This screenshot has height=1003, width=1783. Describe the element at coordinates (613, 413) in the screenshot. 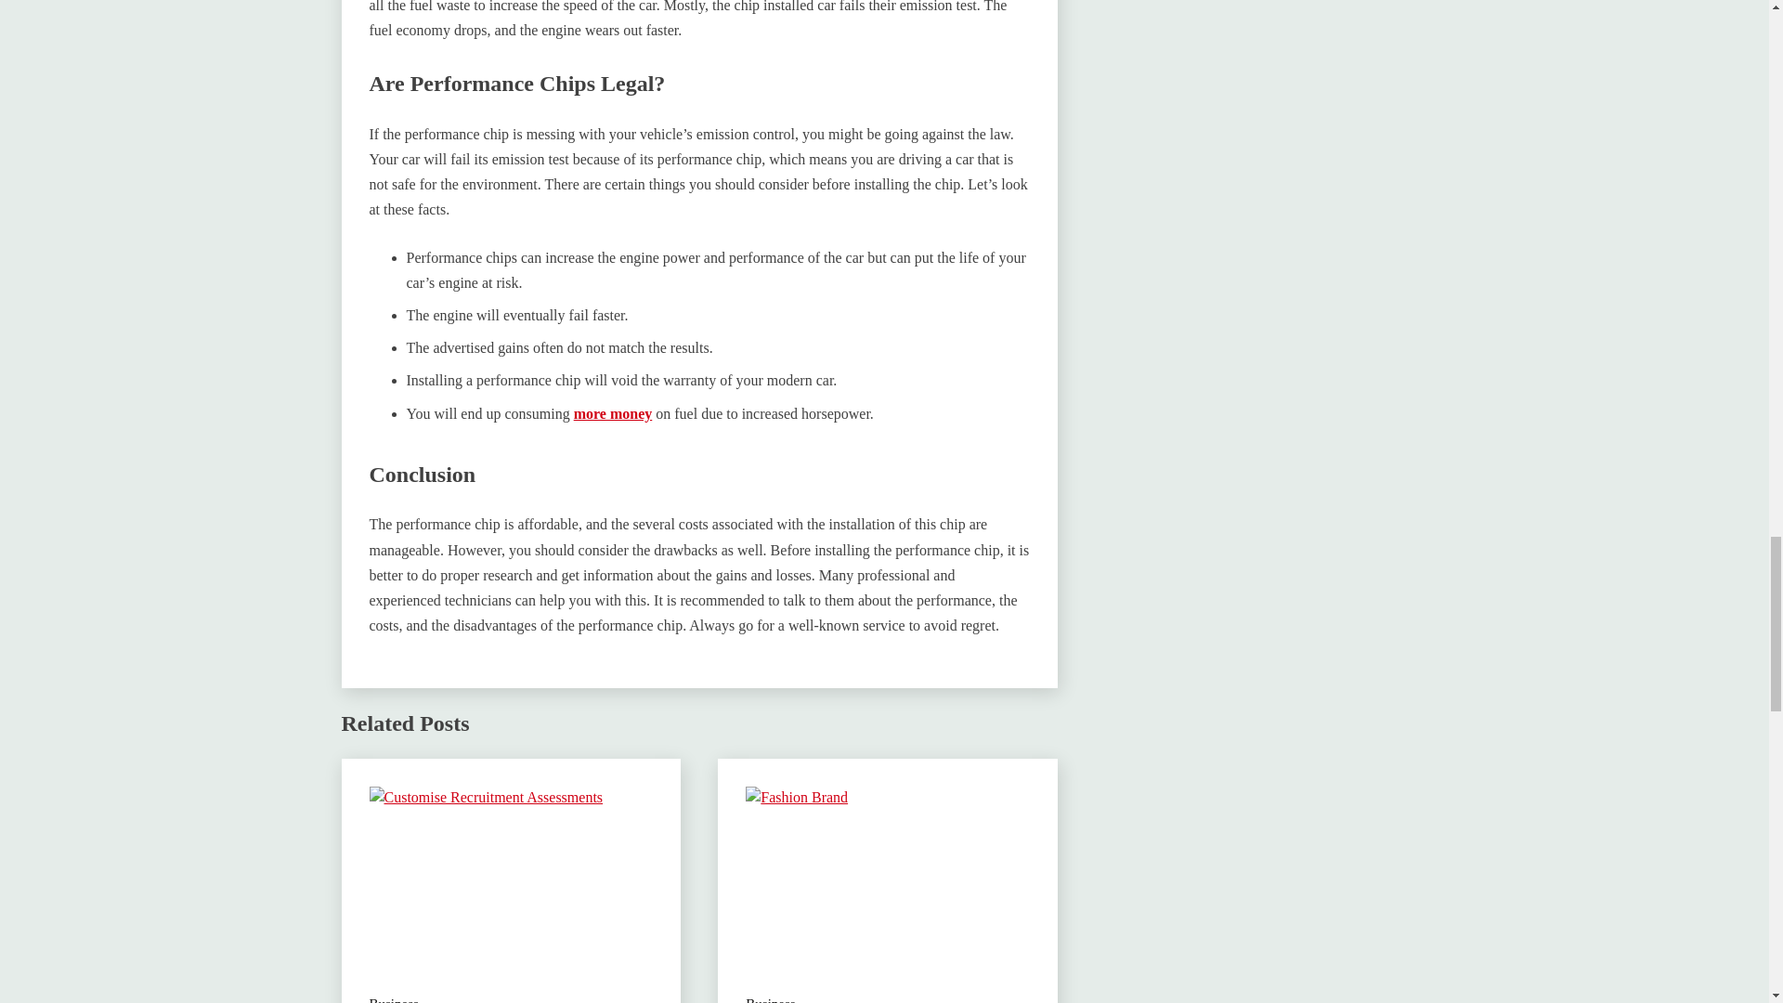

I see `more money` at that location.